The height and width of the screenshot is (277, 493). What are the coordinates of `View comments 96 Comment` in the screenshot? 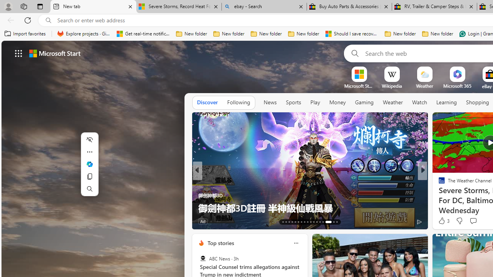 It's located at (4, 222).